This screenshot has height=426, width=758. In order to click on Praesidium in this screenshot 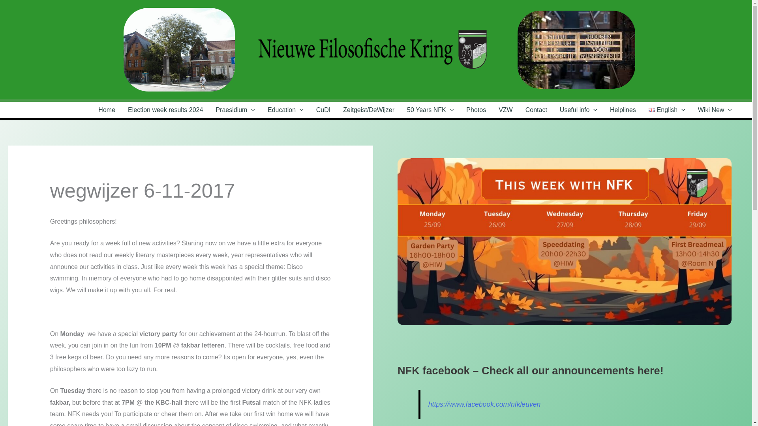, I will do `click(235, 110)`.